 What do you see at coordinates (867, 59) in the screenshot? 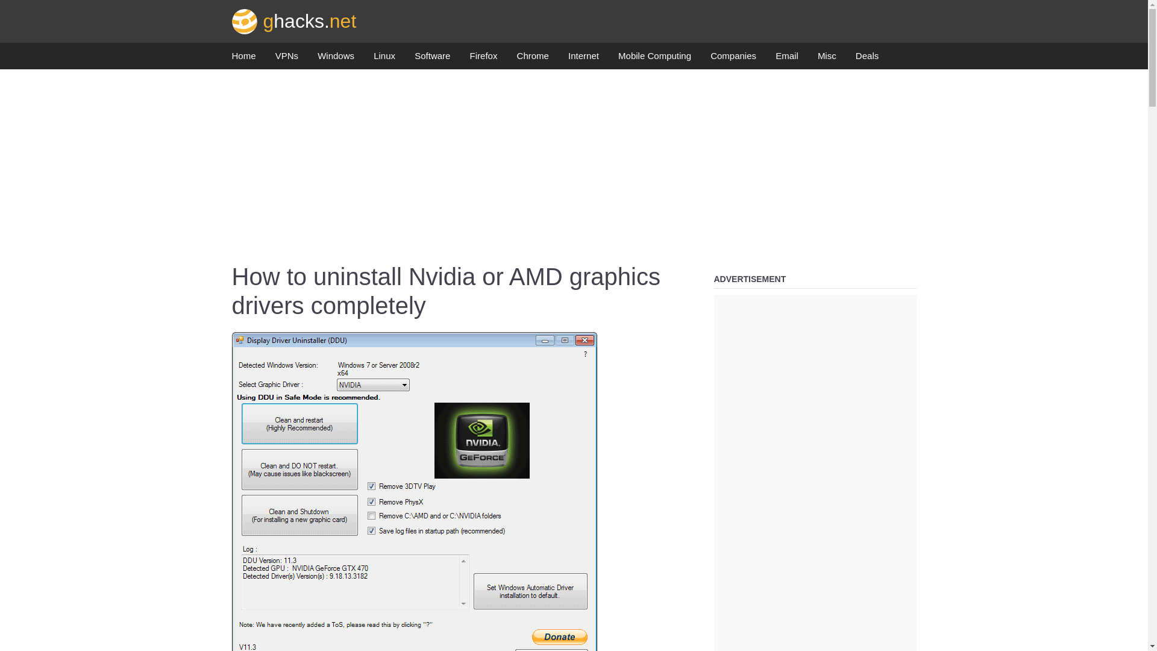
I see `Deals` at bounding box center [867, 59].